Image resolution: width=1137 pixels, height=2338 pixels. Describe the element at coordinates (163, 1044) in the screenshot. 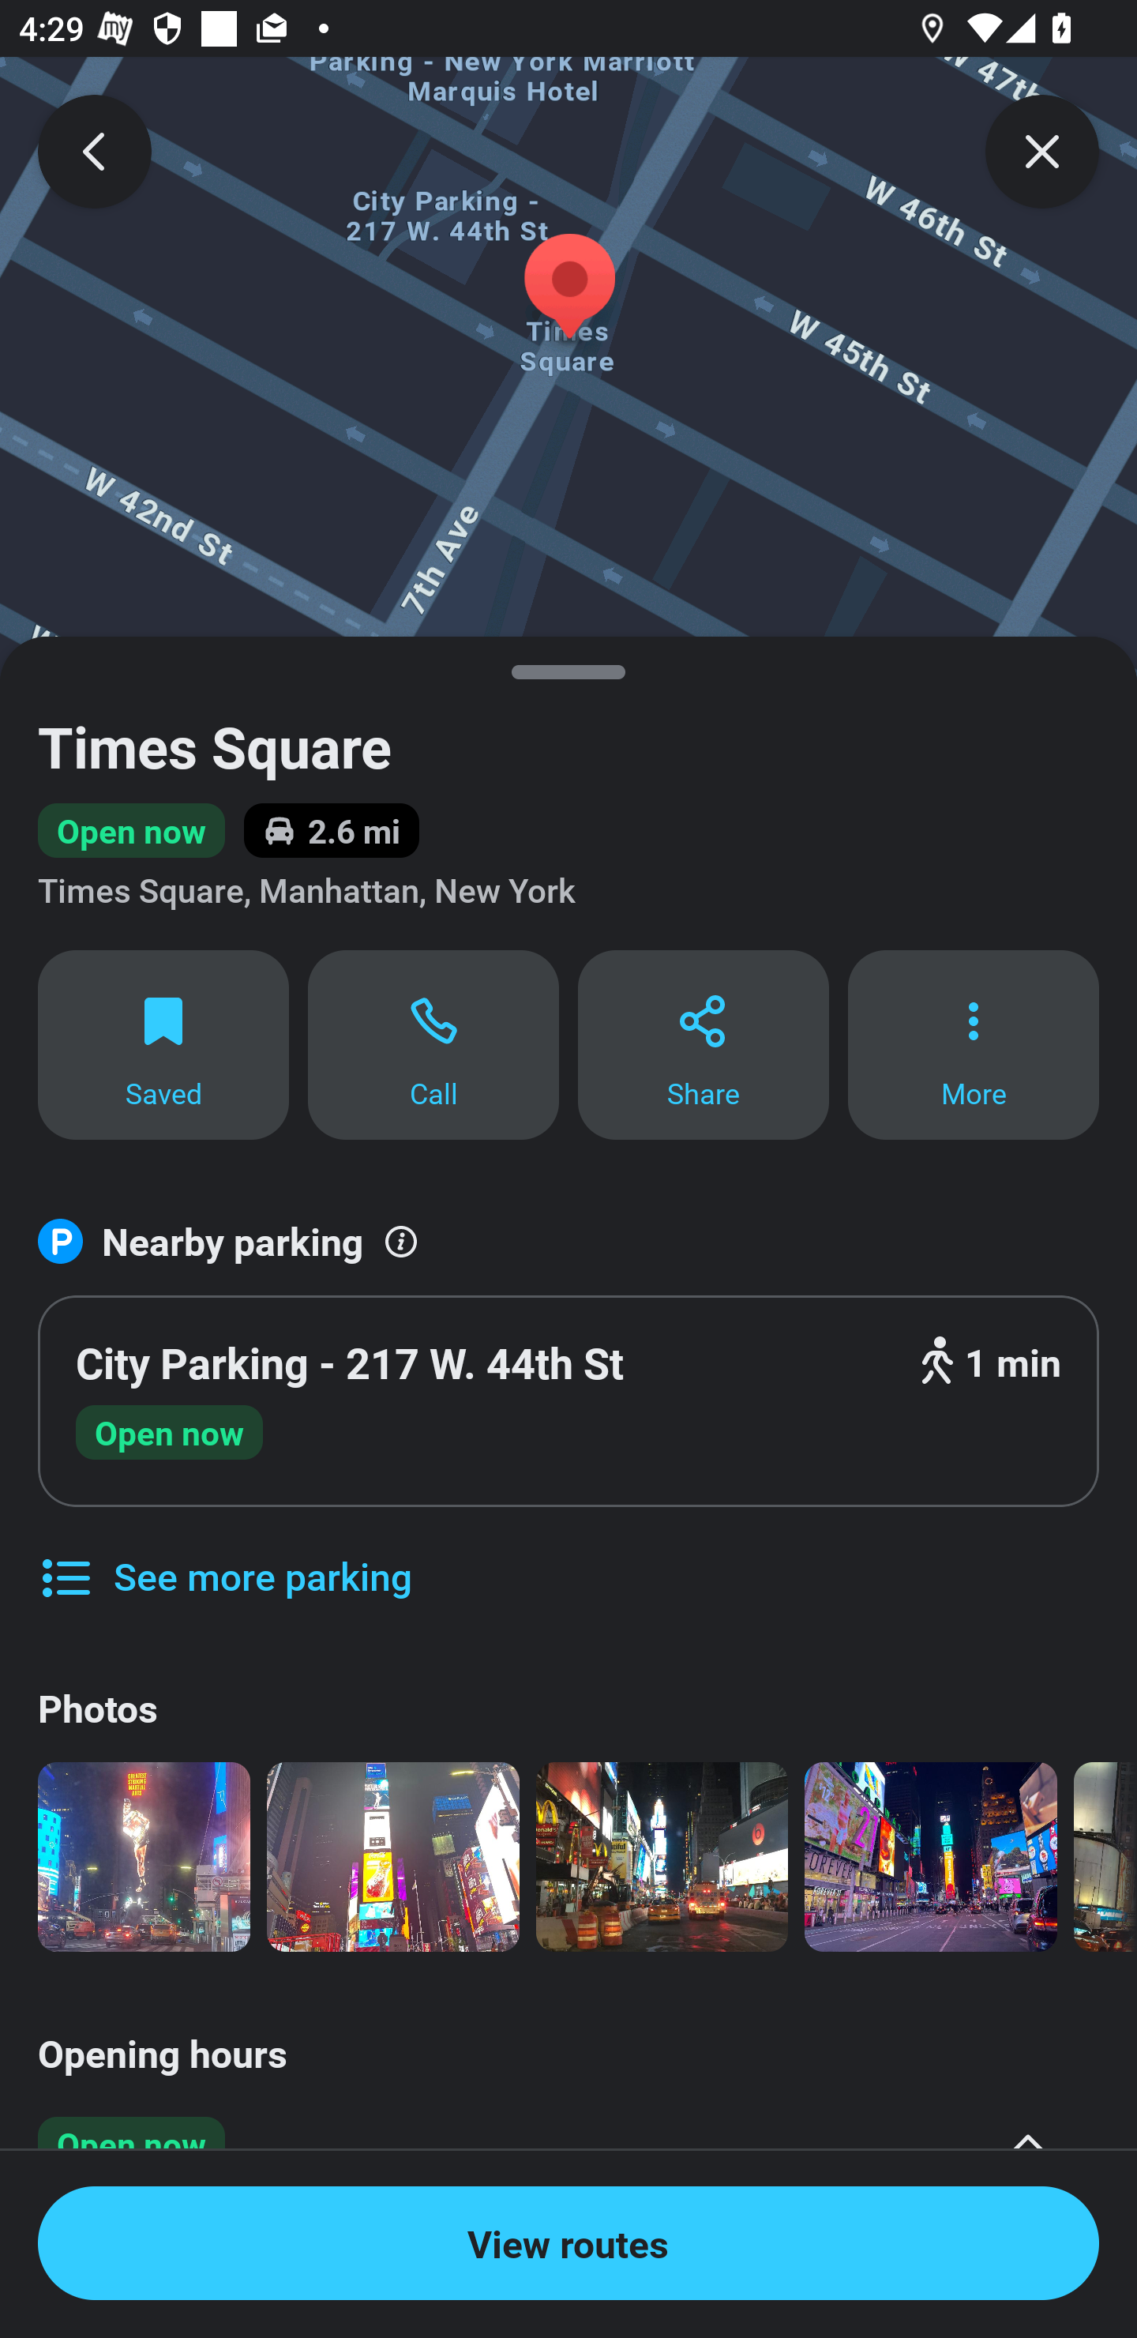

I see `Saved` at that location.